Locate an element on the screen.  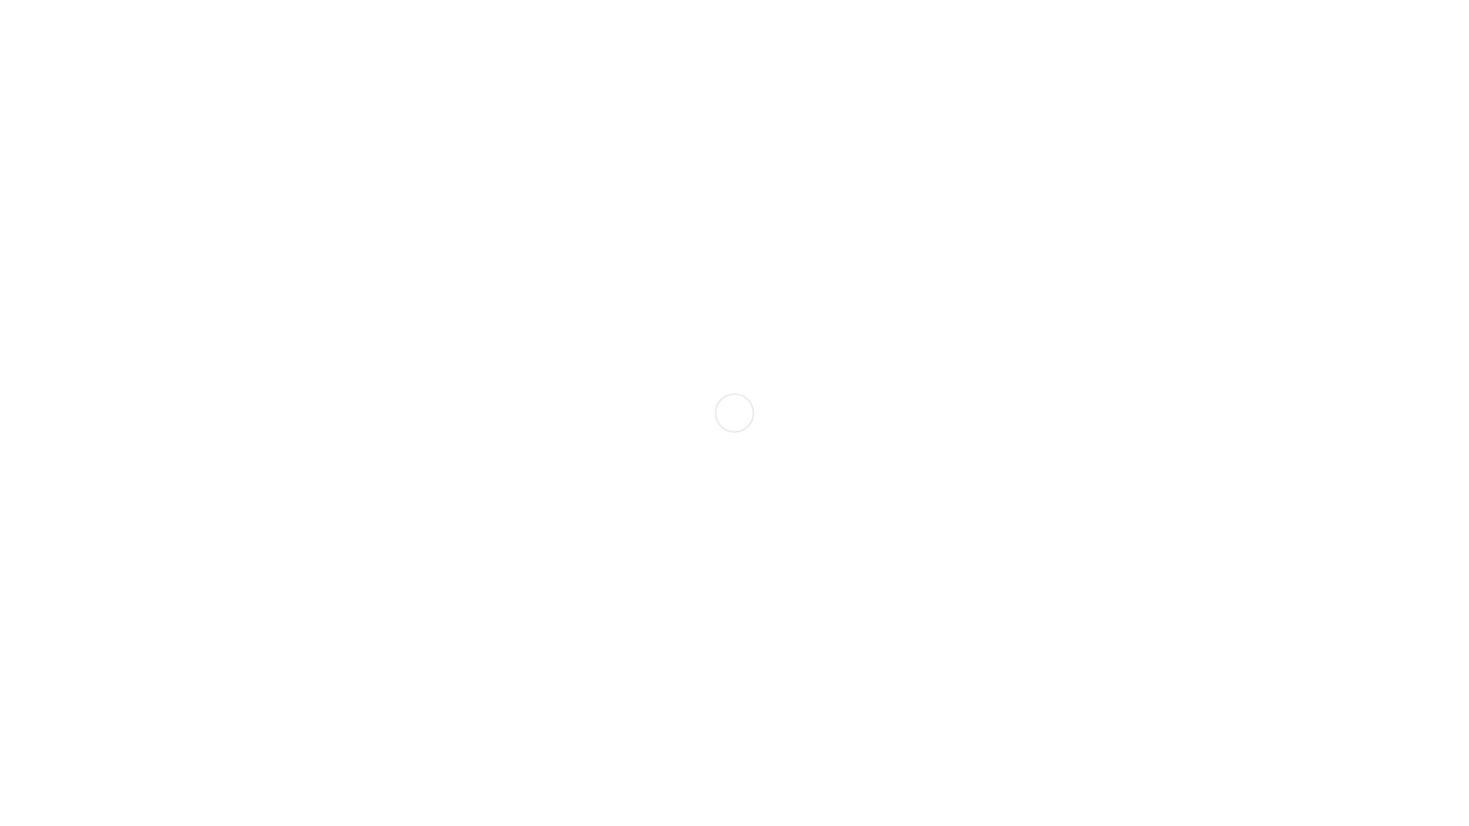
Crocs is located at coordinates (464, 512).